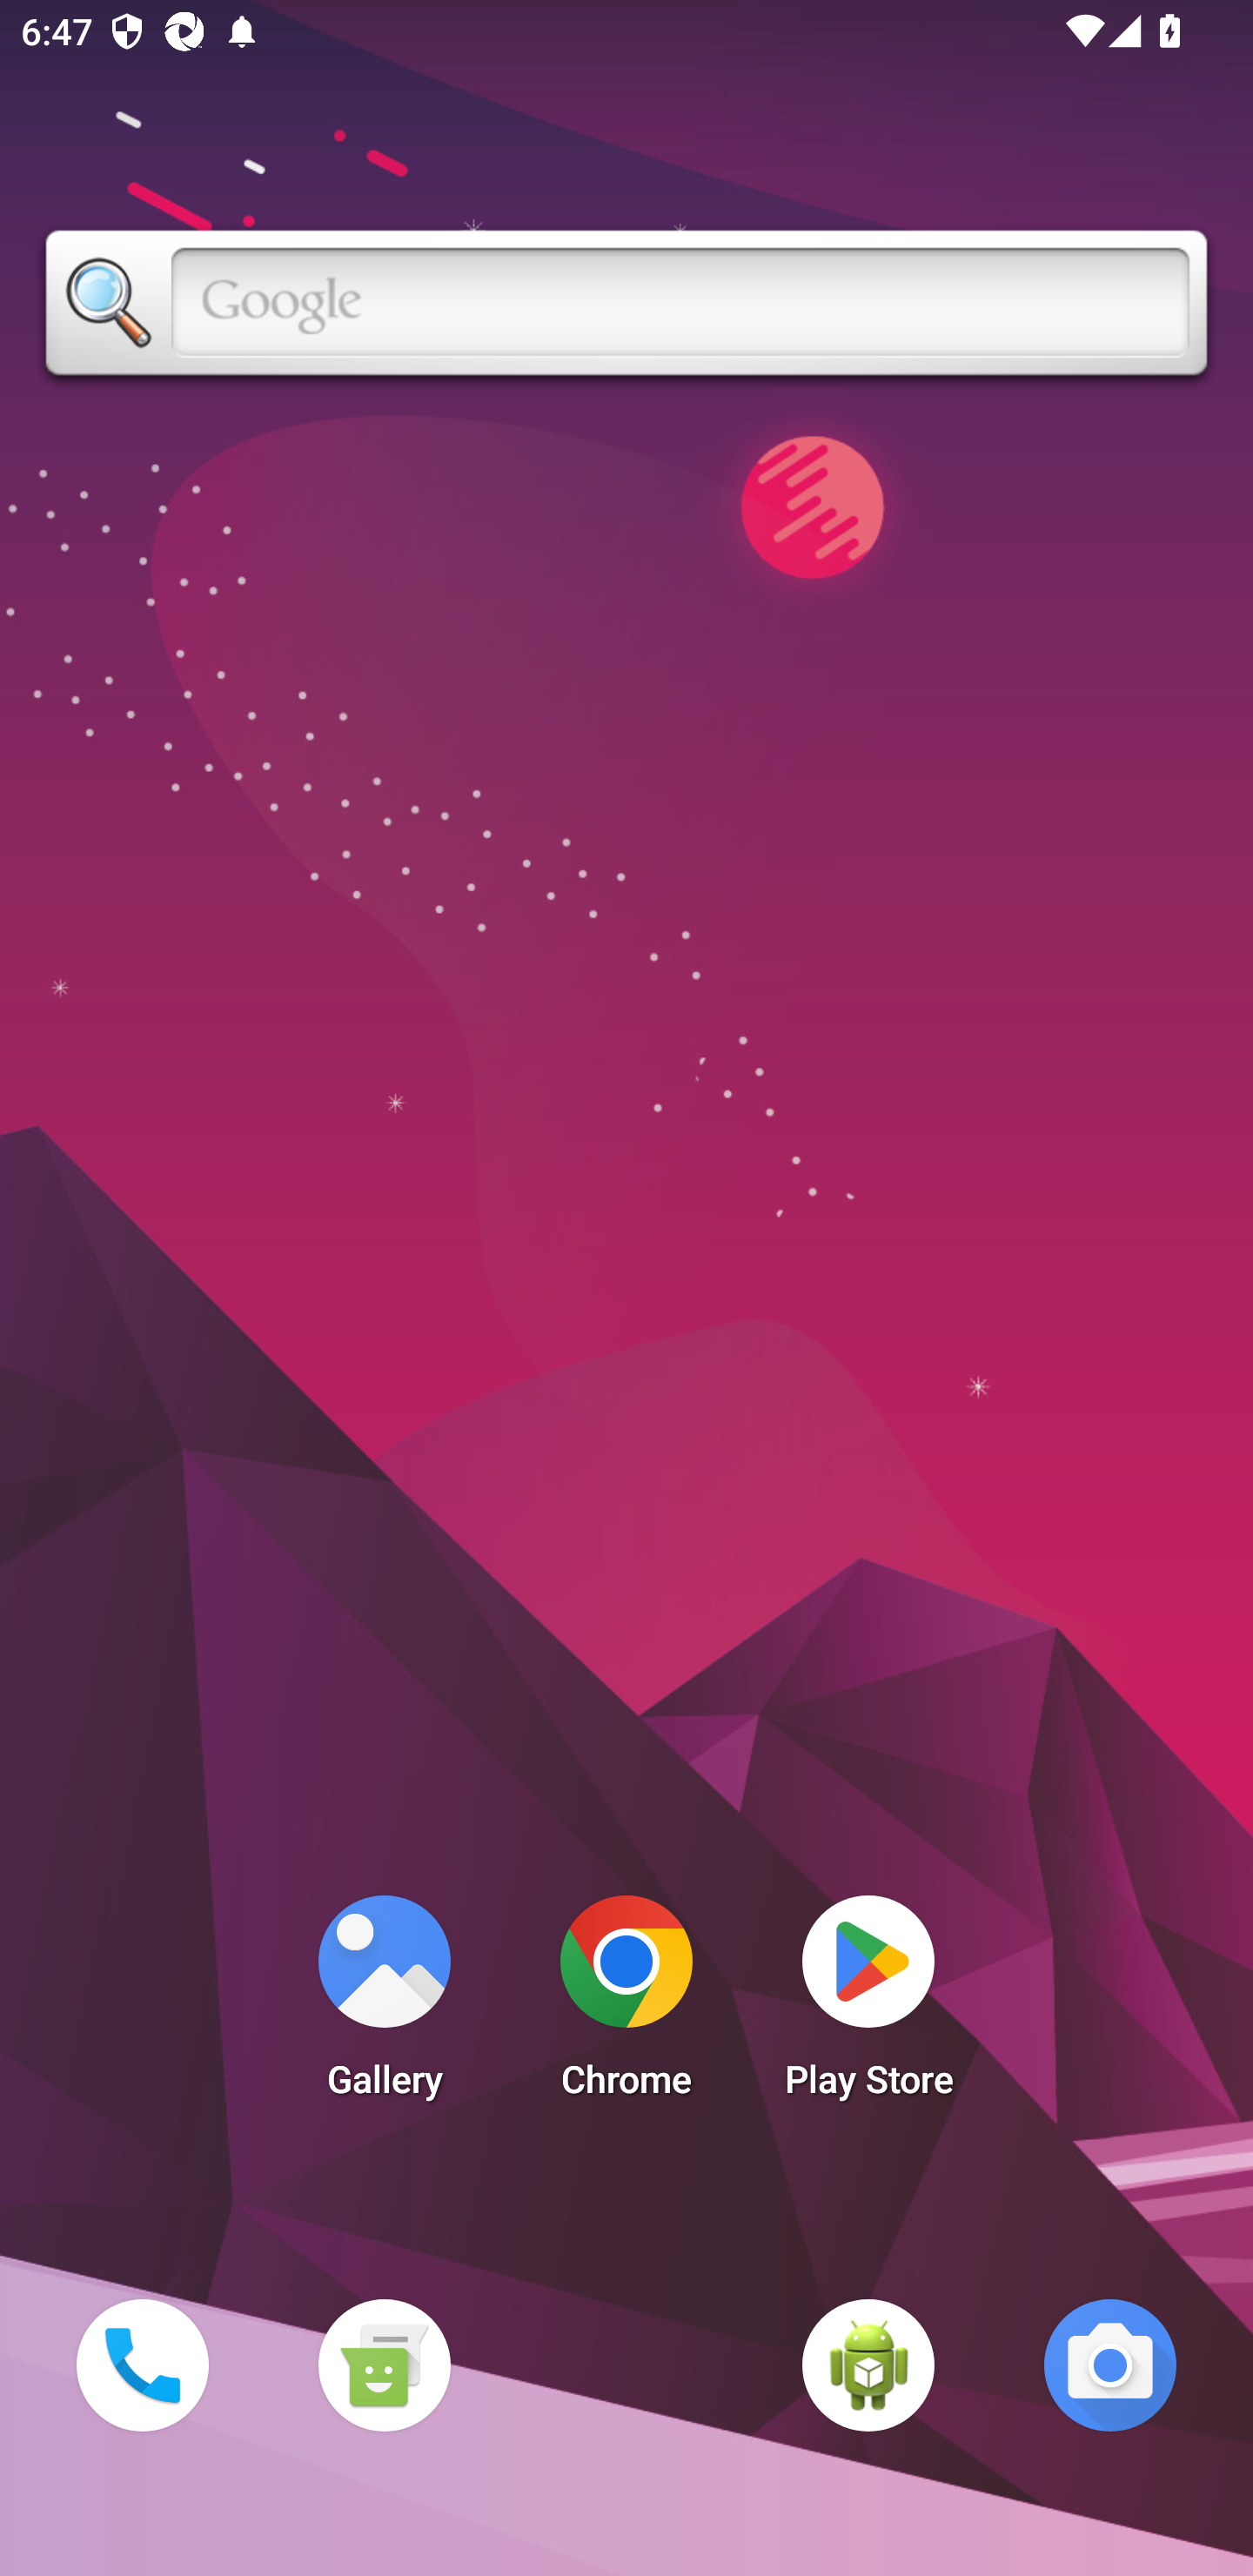  I want to click on Camera, so click(1110, 2365).